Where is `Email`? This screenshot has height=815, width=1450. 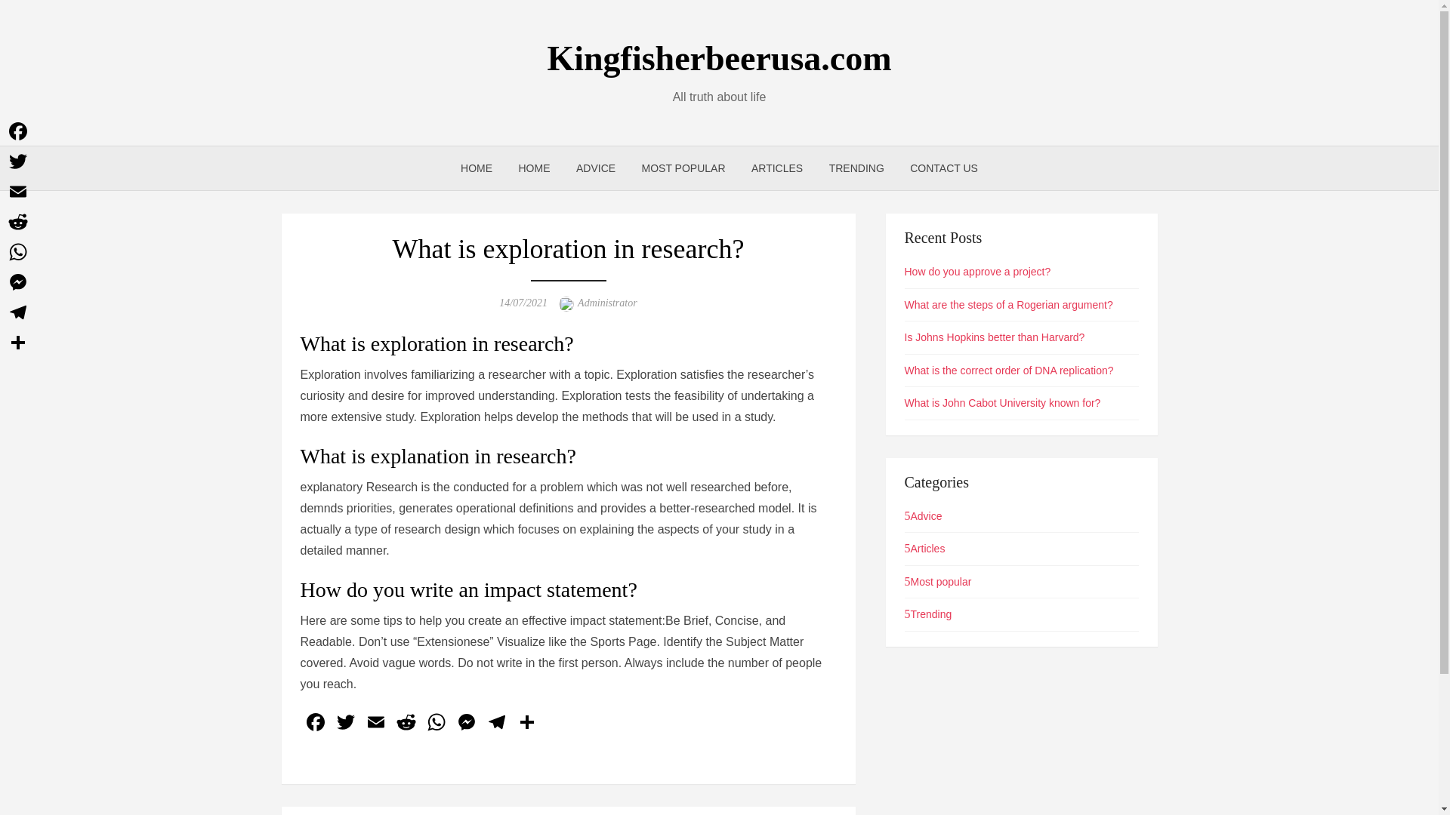 Email is located at coordinates (18, 192).